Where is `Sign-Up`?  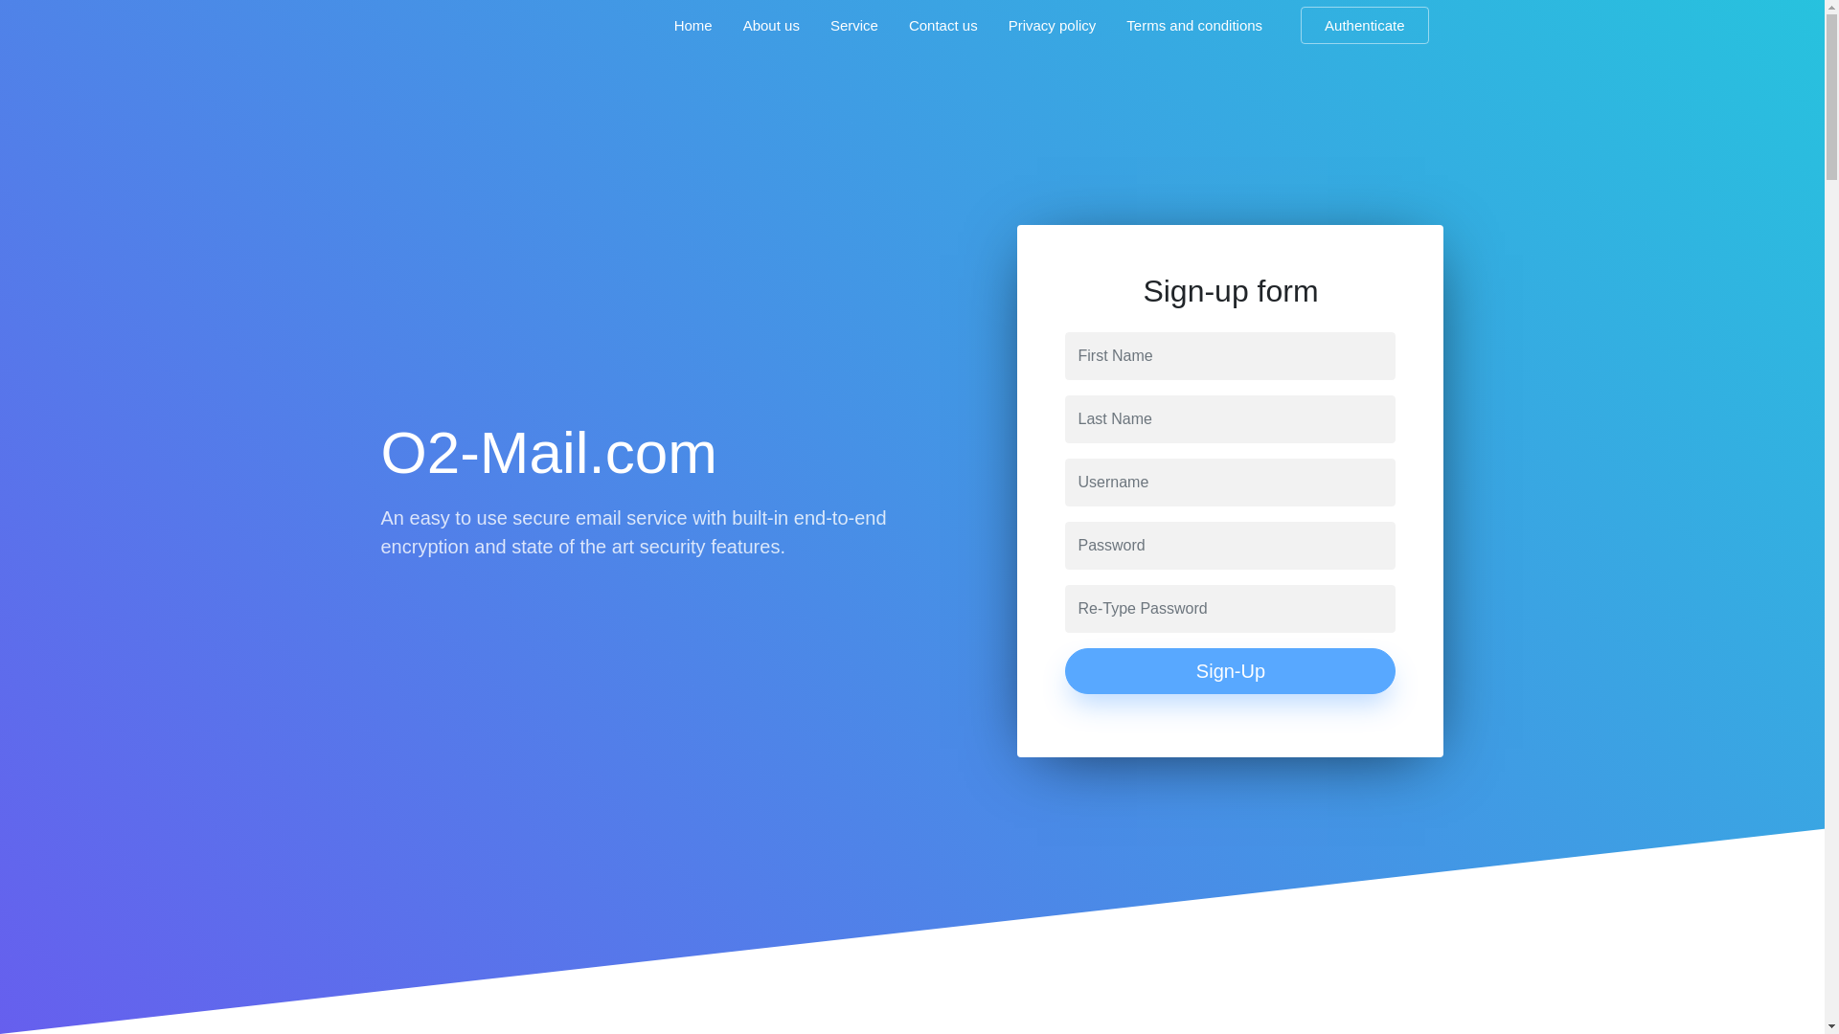 Sign-Up is located at coordinates (1230, 670).